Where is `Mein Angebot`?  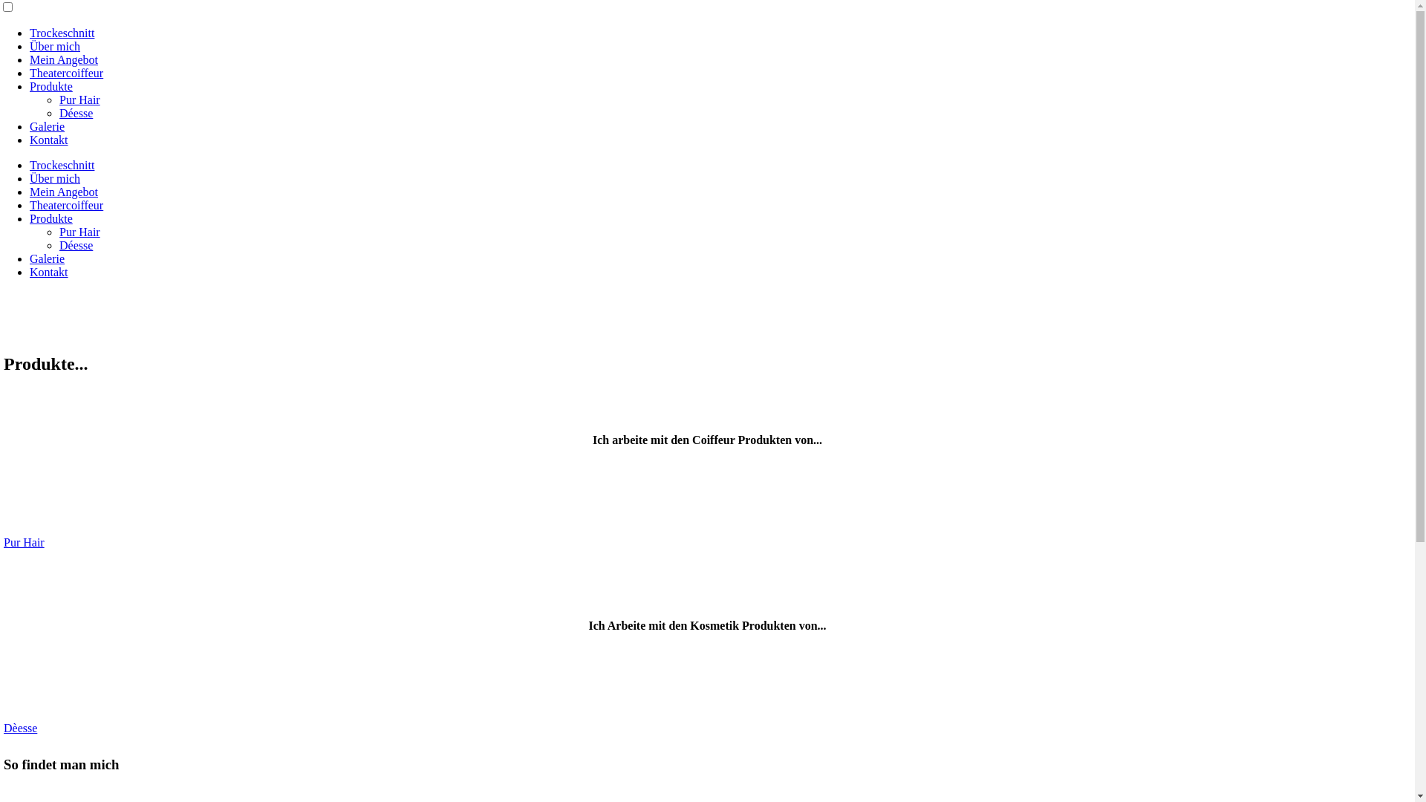
Mein Angebot is located at coordinates (64, 192).